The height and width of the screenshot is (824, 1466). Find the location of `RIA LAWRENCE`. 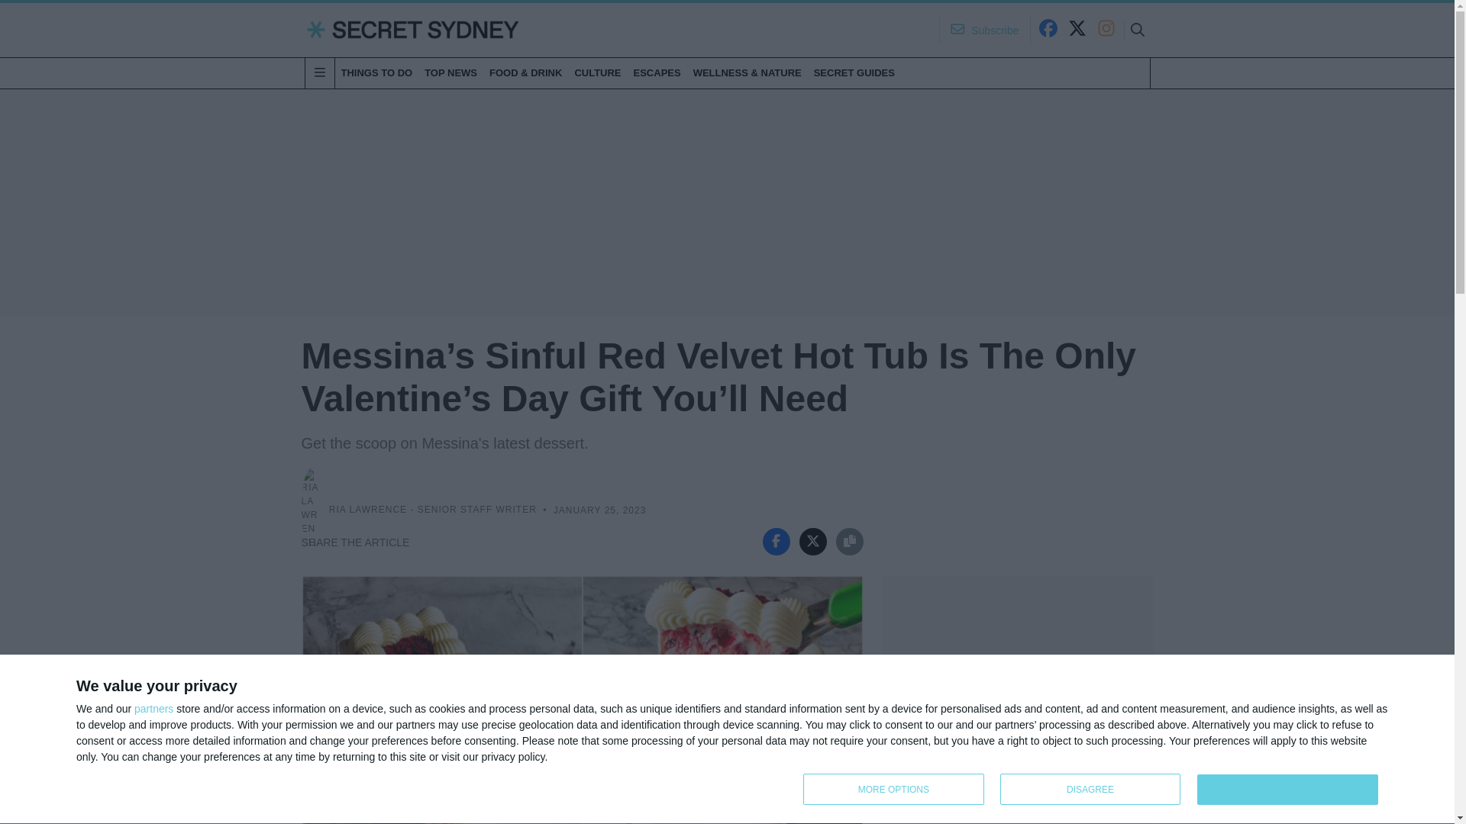

RIA LAWRENCE is located at coordinates (368, 510).